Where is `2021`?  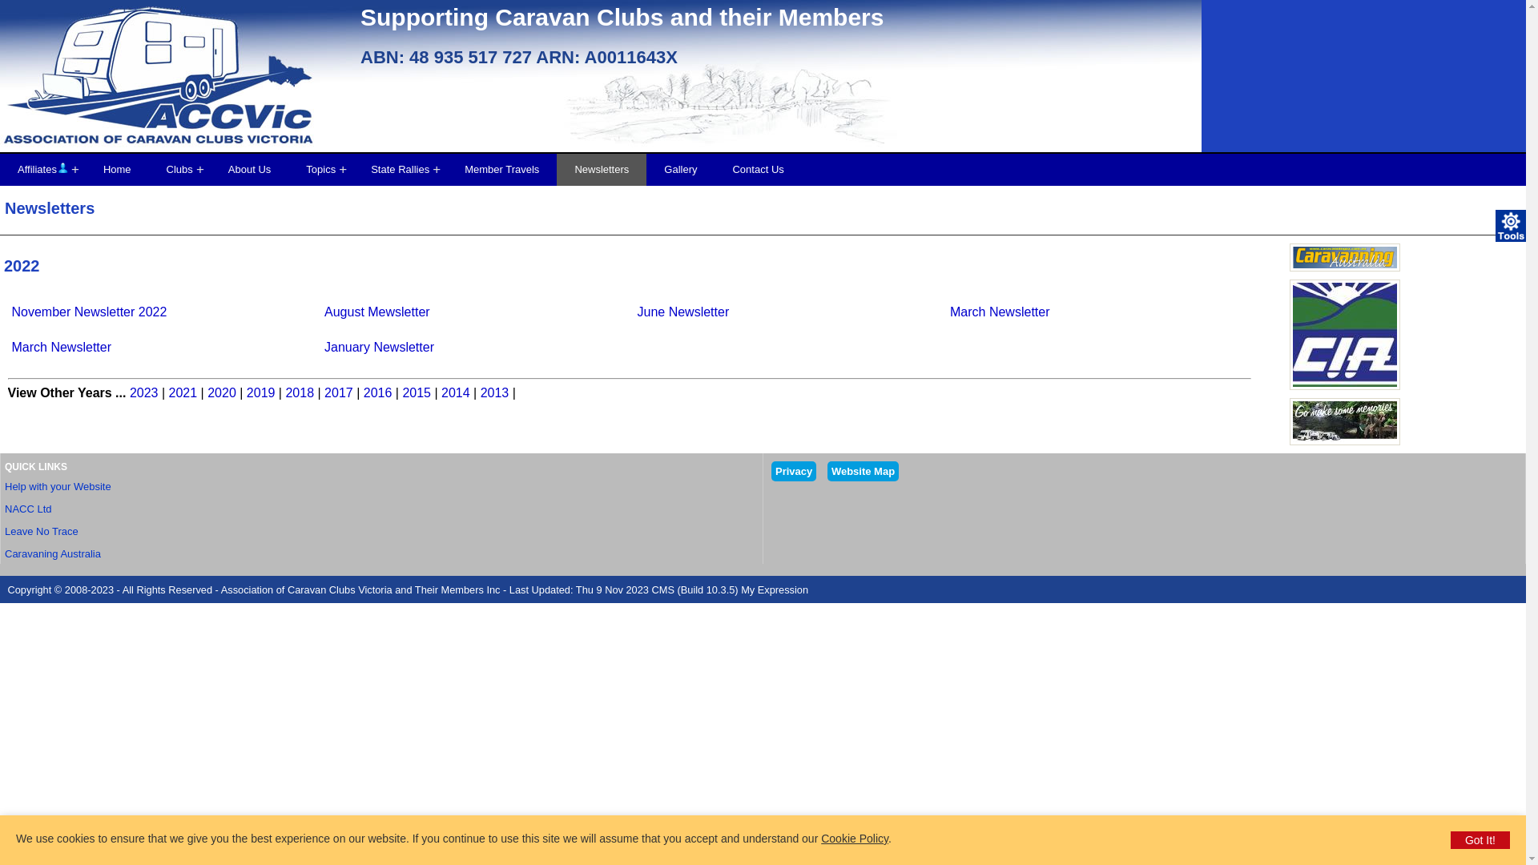 2021 is located at coordinates (183, 392).